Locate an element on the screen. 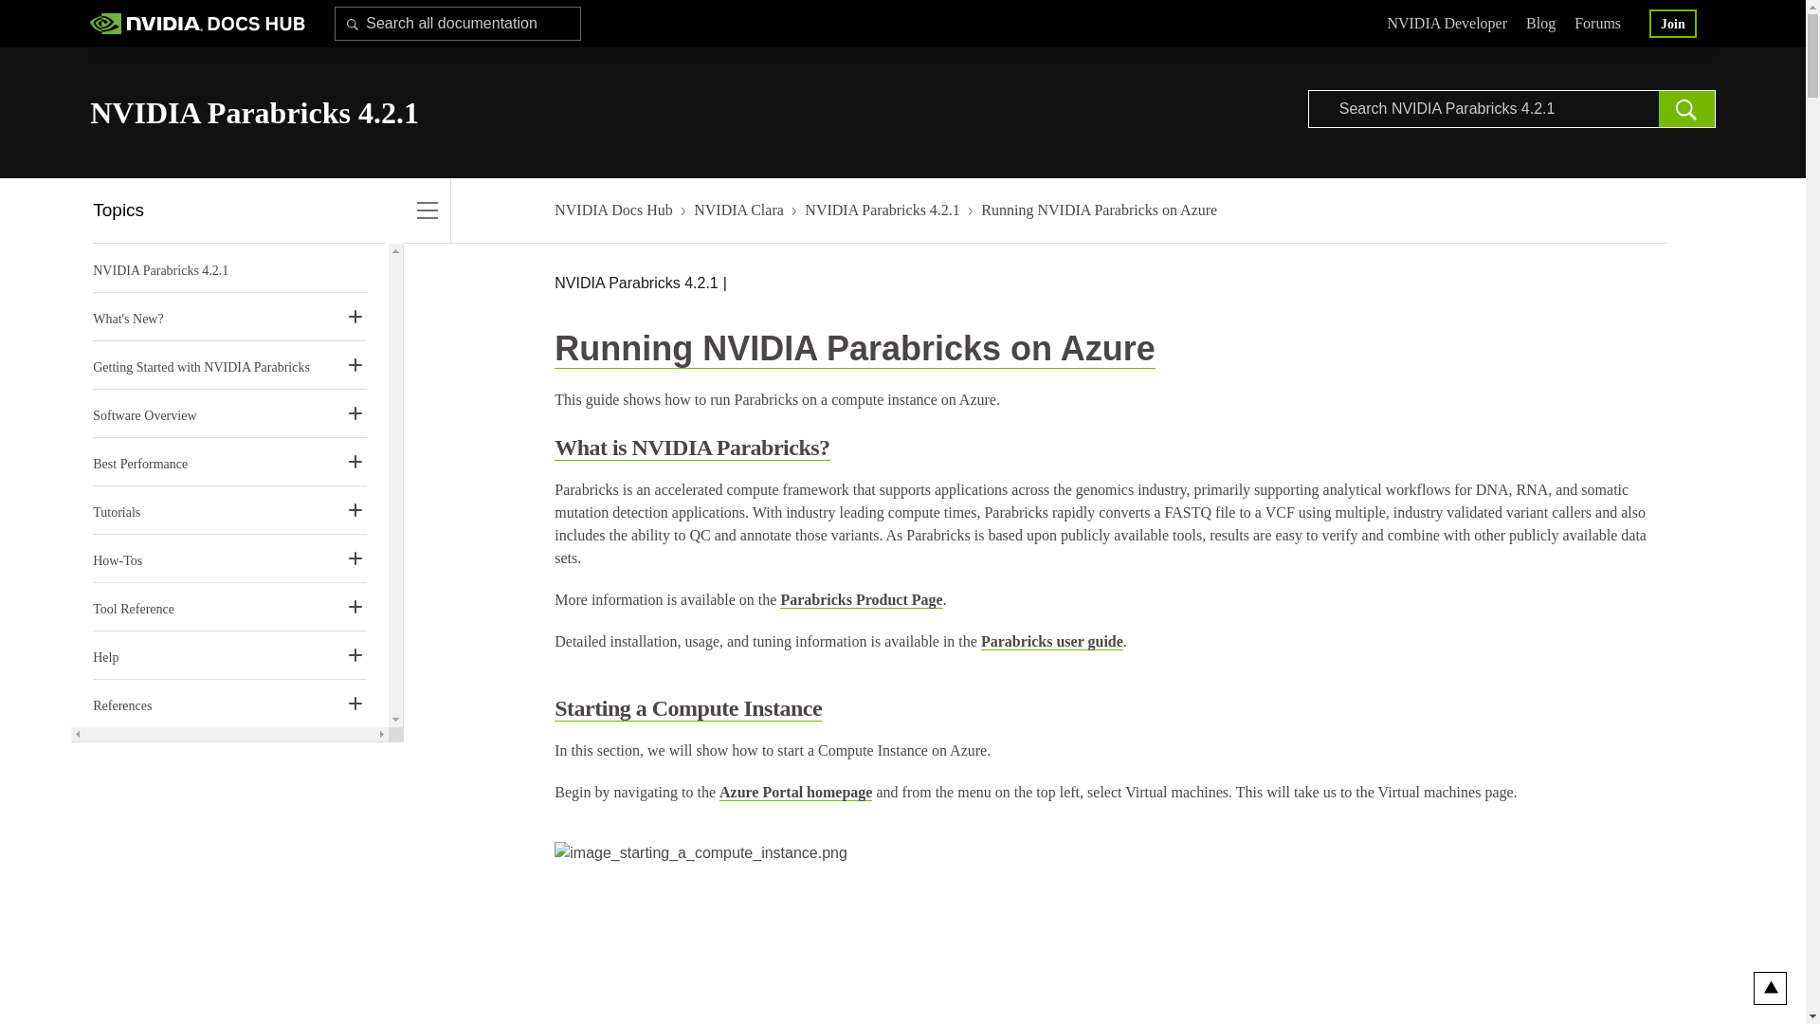  Starting a Compute Instance is located at coordinates (688, 709).